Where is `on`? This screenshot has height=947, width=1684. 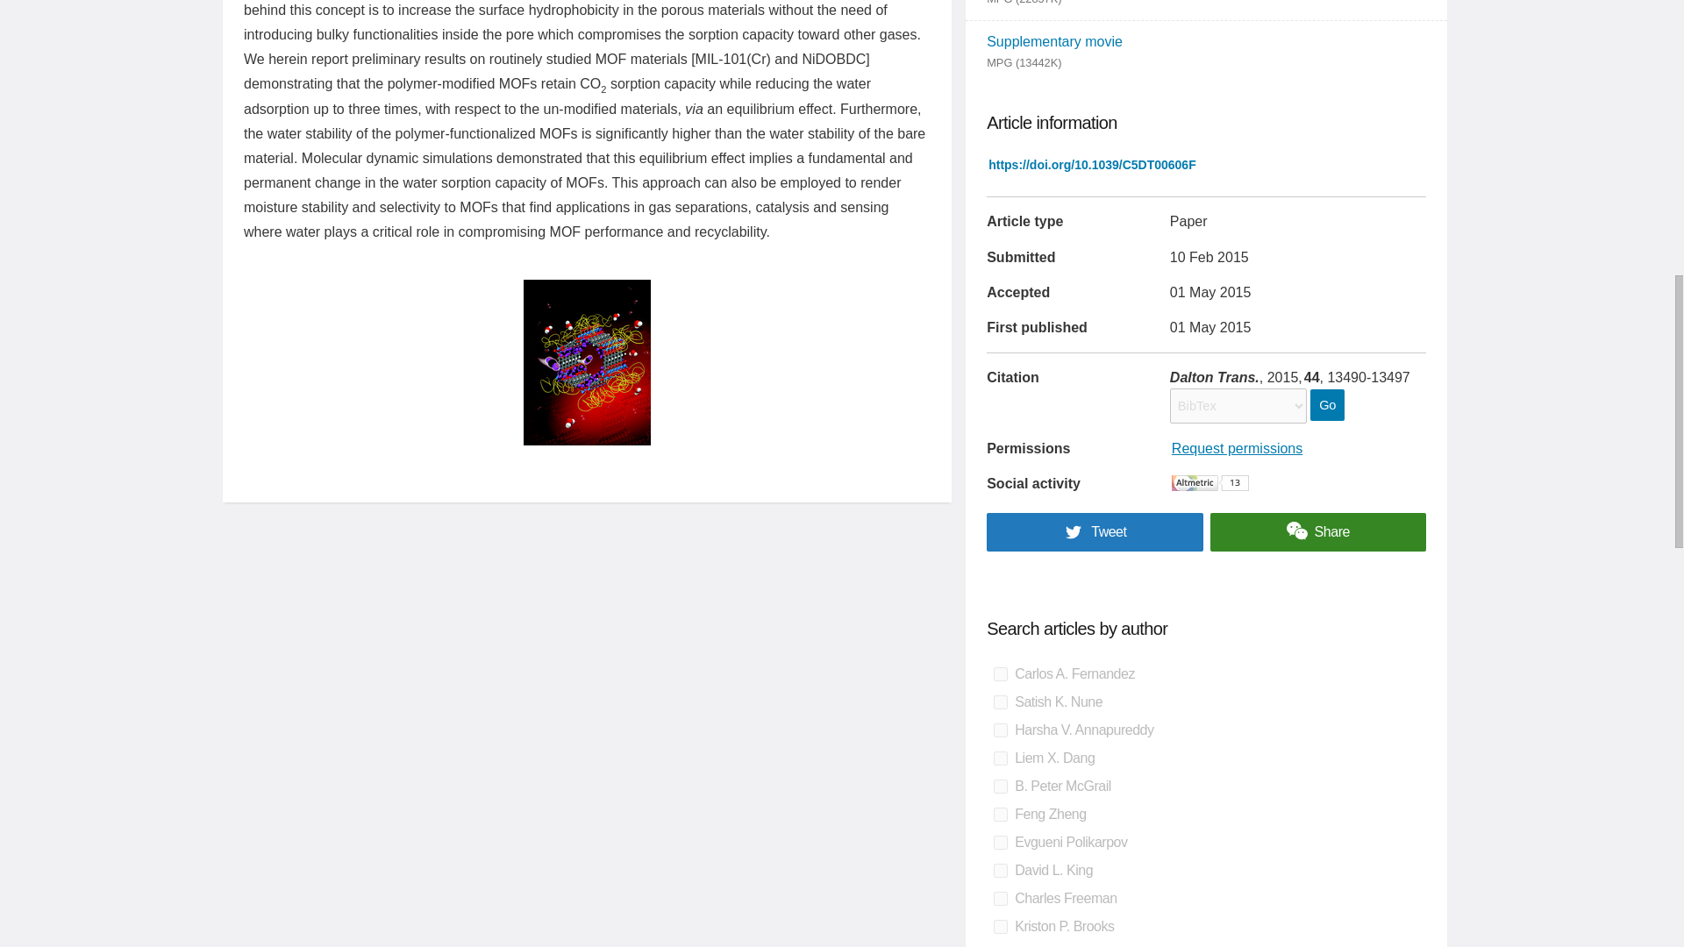 on is located at coordinates (1000, 701).